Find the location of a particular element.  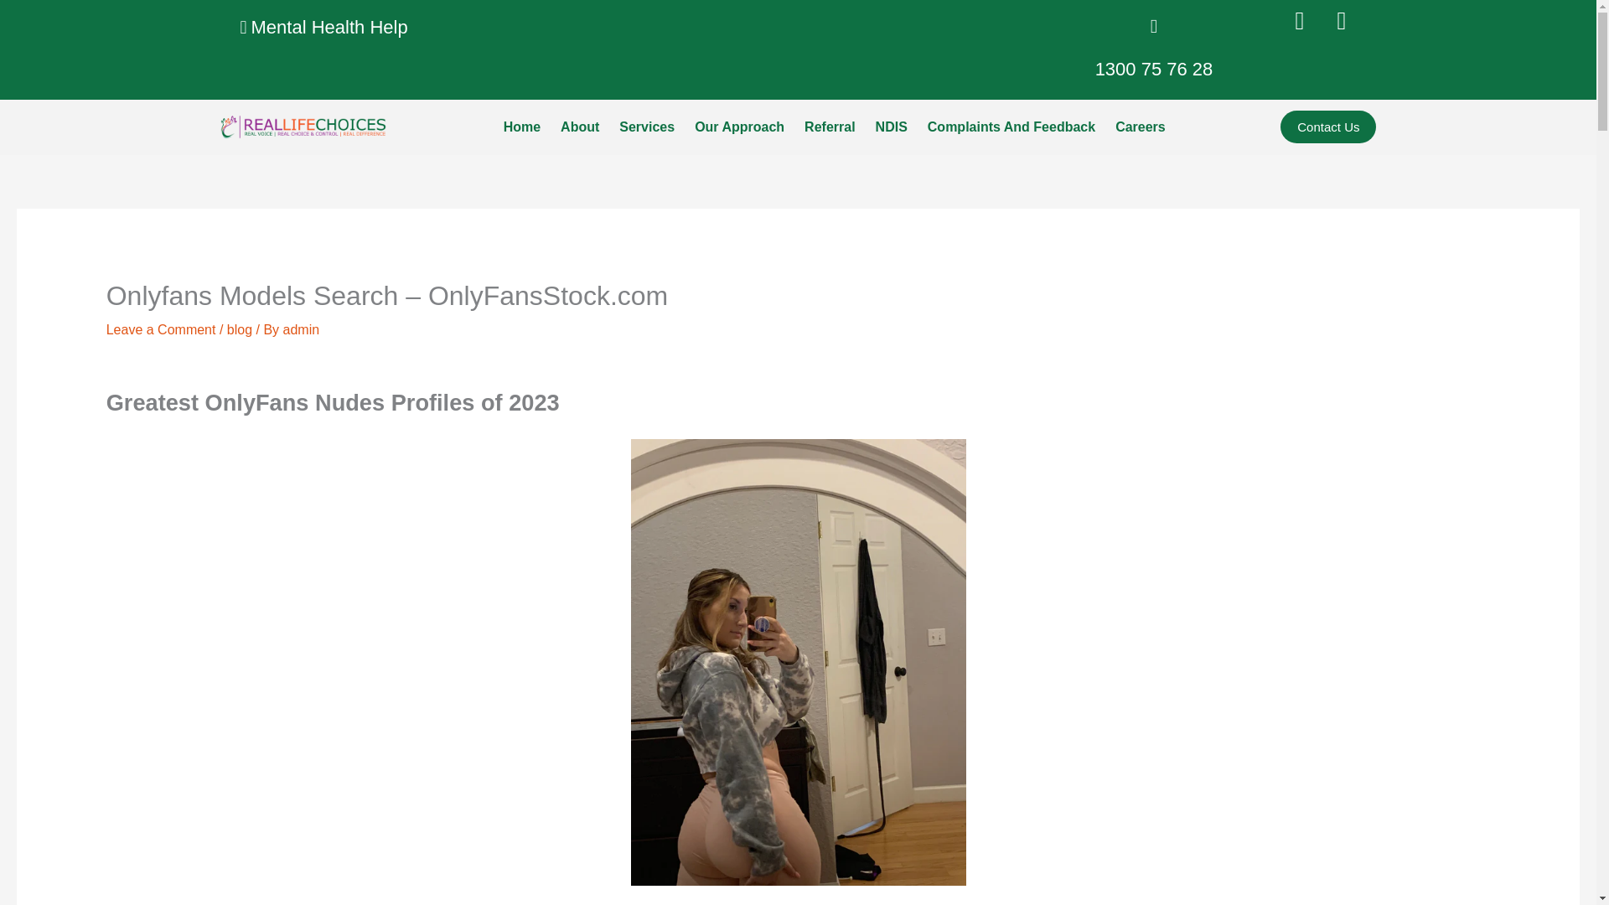

Home is located at coordinates (521, 126).